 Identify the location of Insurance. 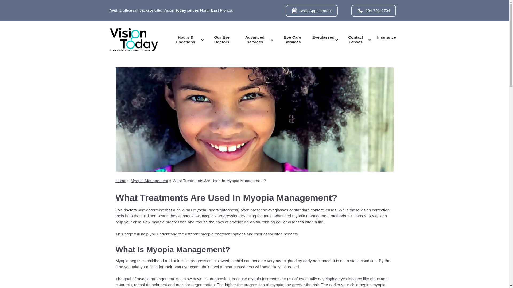
(387, 37).